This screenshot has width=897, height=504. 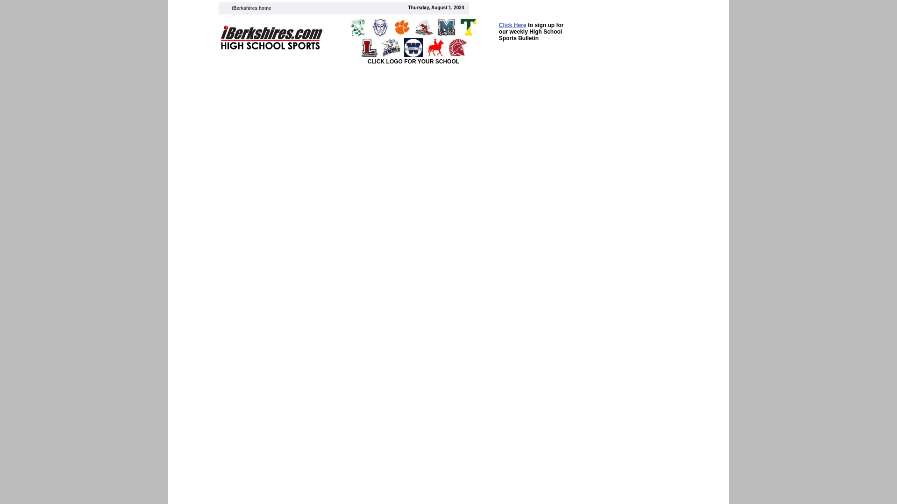 I want to click on iBerkshires home, so click(x=251, y=7).